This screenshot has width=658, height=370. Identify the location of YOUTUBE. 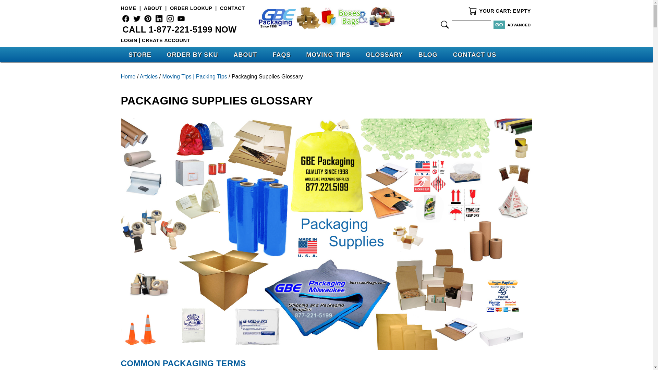
(181, 18).